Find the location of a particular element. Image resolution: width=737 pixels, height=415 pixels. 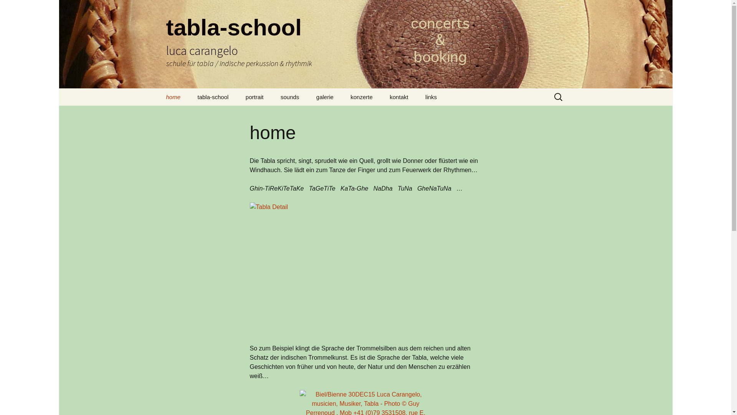

galerie is located at coordinates (325, 97).